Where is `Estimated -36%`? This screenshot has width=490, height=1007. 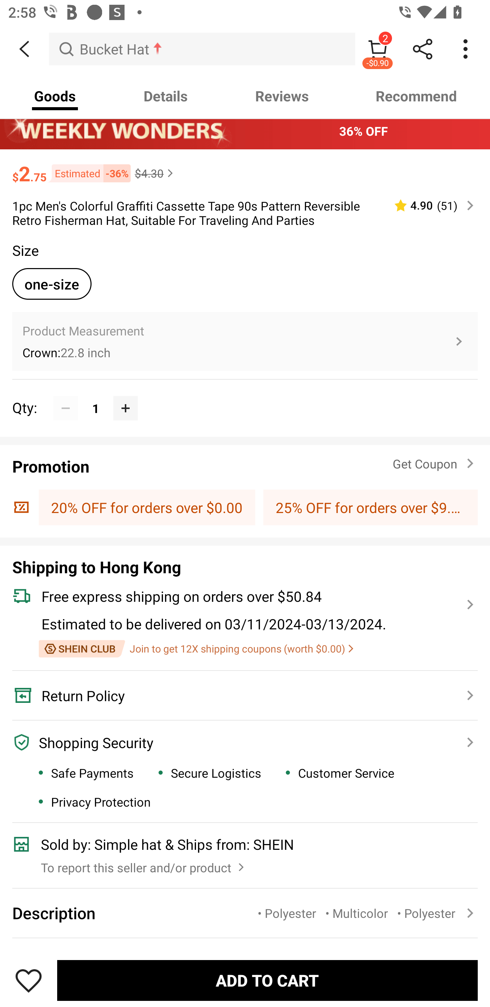
Estimated -36% is located at coordinates (88, 173).